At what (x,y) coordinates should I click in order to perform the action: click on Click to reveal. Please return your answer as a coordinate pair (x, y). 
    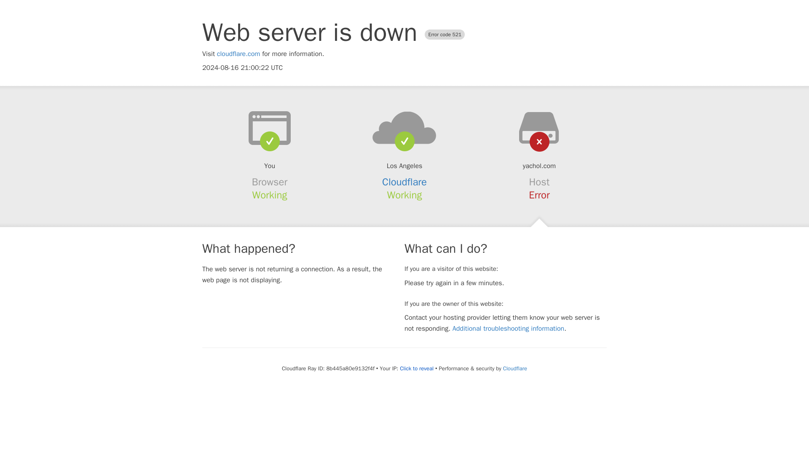
    Looking at the image, I should click on (416, 369).